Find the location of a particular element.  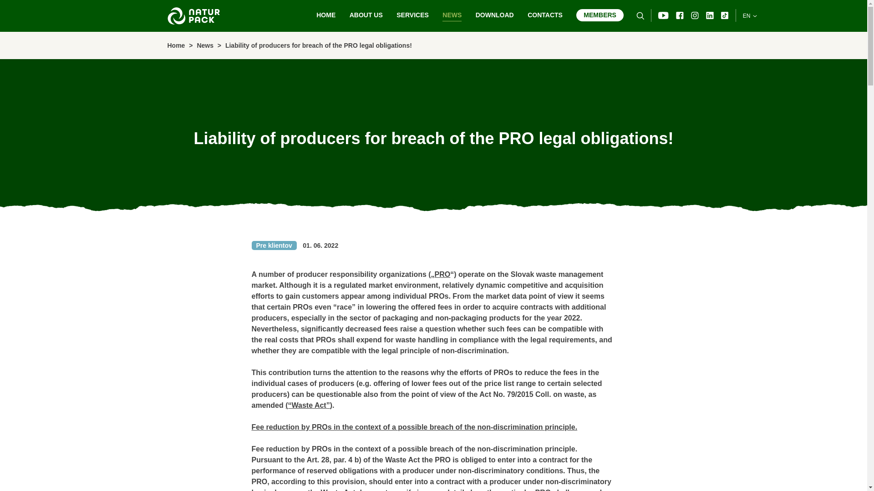

Home is located at coordinates (177, 45).